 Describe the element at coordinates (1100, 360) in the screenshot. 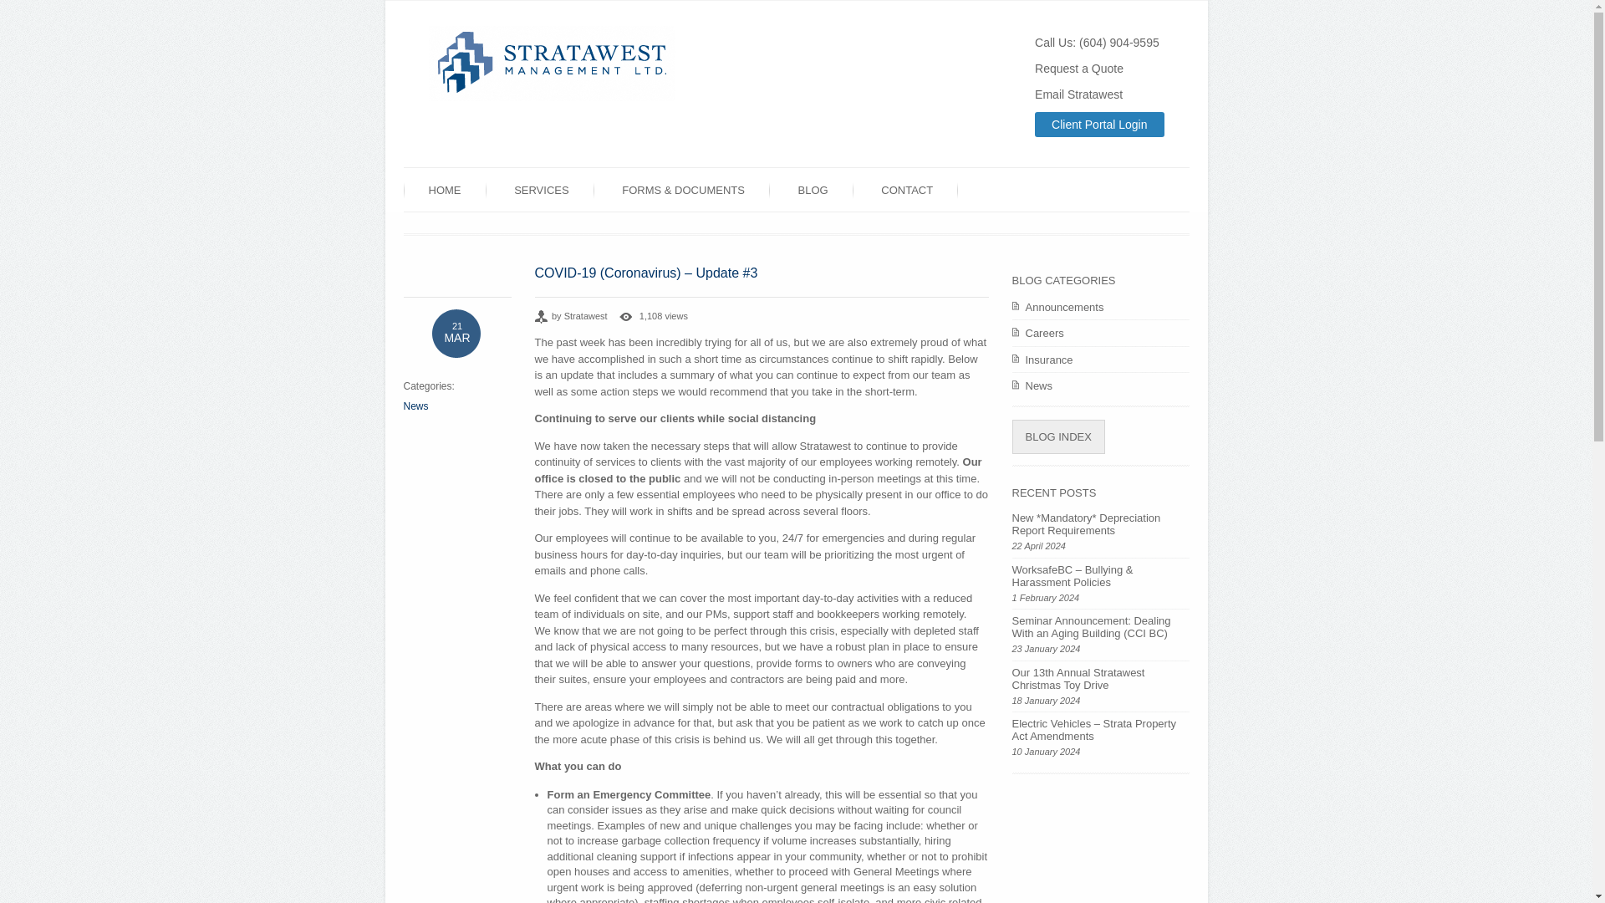

I see `Insurance` at that location.